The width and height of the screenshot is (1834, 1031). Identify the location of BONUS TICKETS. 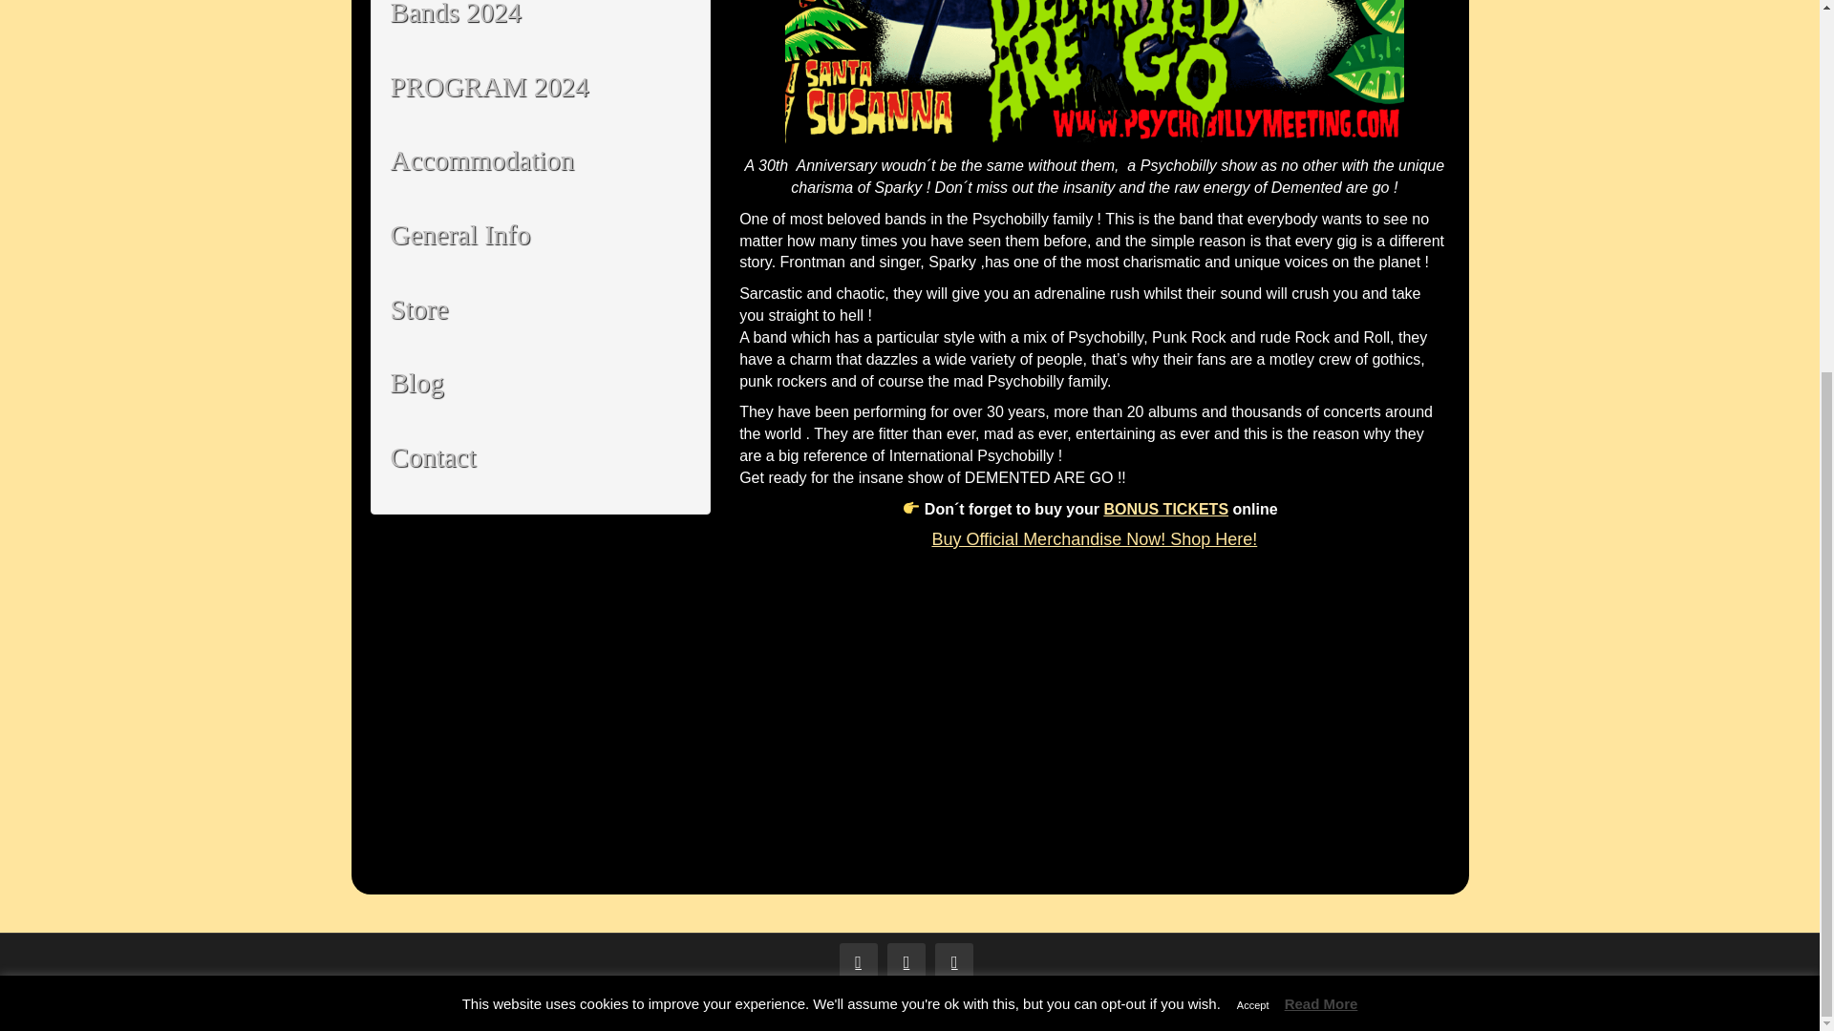
(1165, 509).